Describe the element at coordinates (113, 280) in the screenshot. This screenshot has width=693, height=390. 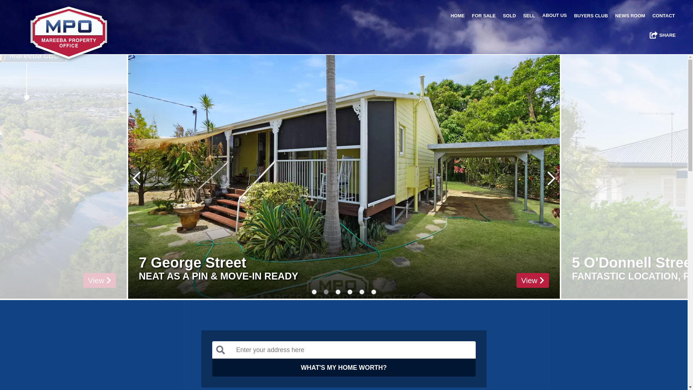
I see `View` at that location.